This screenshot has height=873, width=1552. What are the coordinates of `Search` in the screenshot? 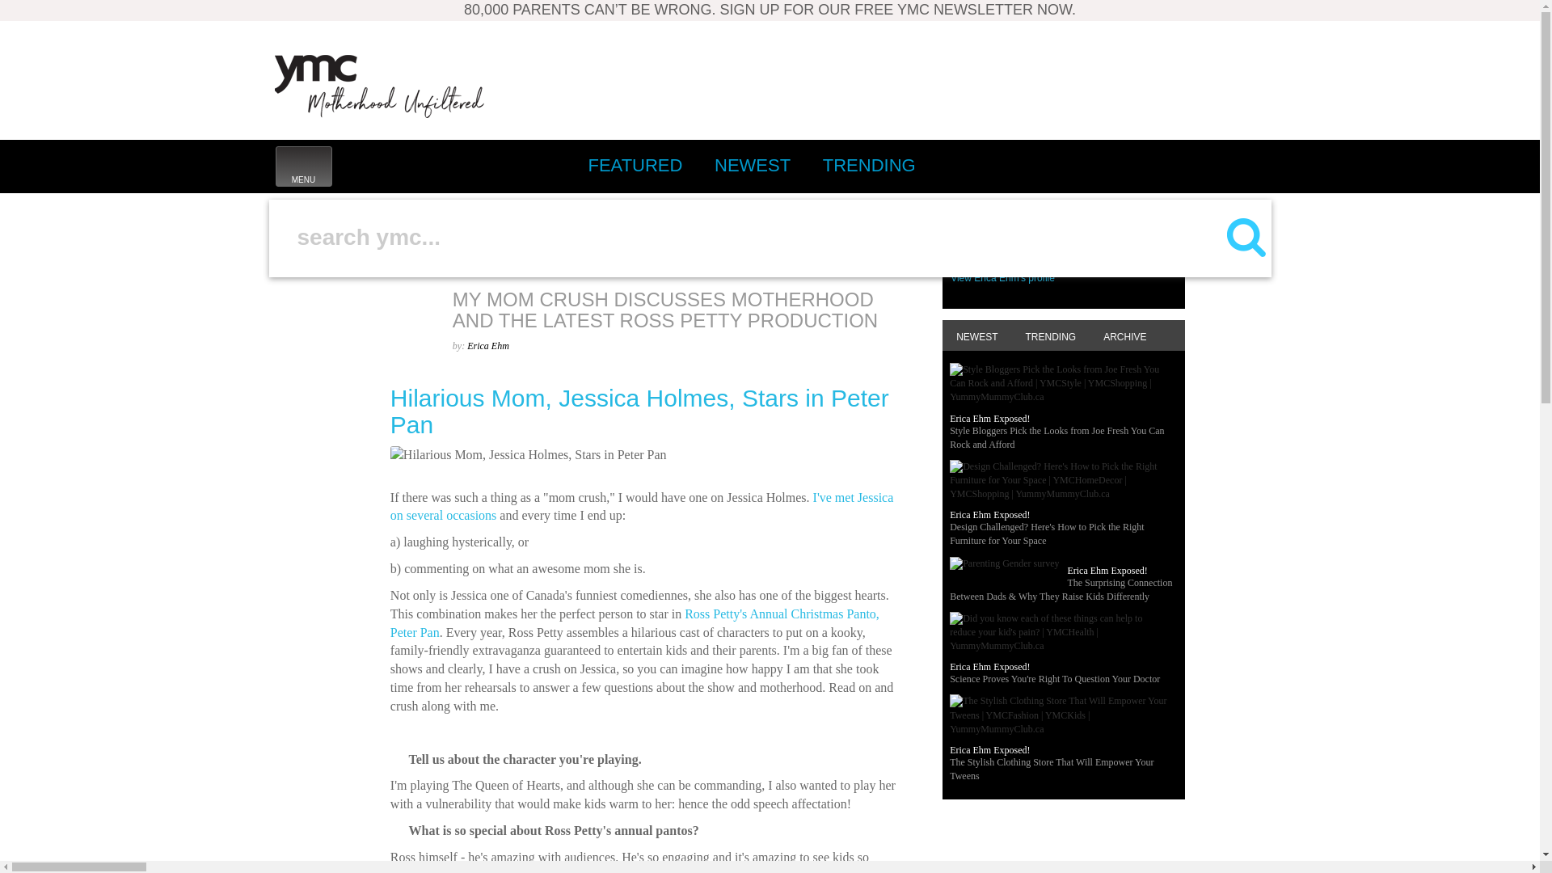 It's located at (1210, 165).